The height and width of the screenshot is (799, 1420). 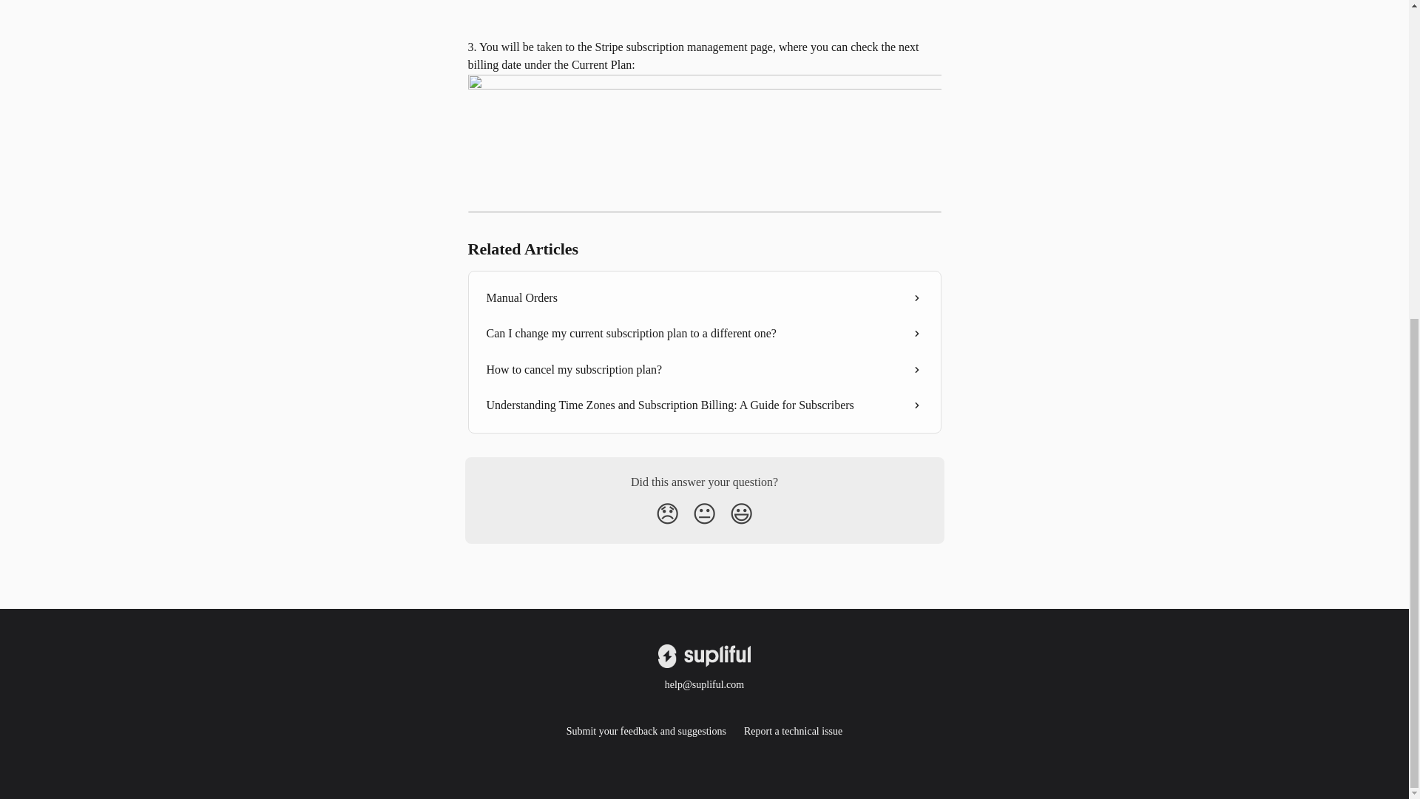 What do you see at coordinates (704, 513) in the screenshot?
I see `Neutral` at bounding box center [704, 513].